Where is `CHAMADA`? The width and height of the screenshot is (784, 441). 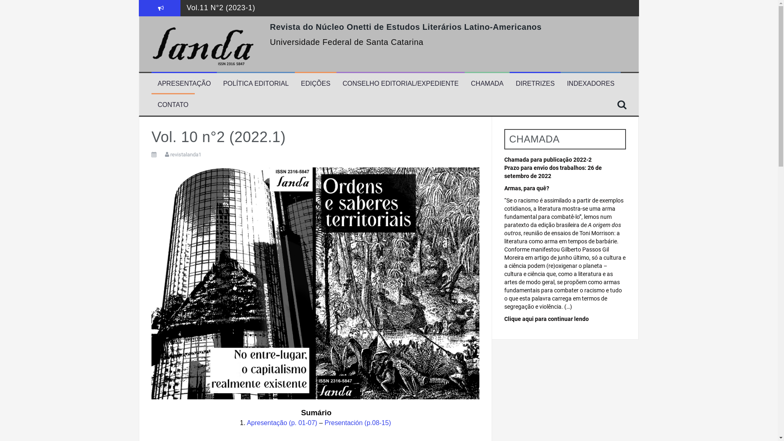
CHAMADA is located at coordinates (487, 84).